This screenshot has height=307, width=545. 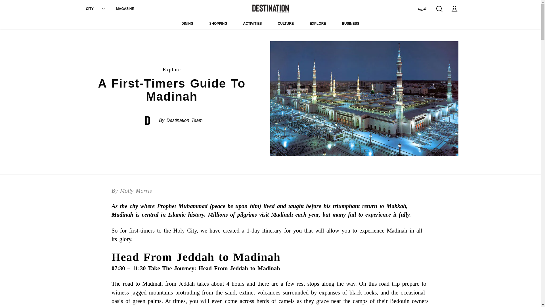 What do you see at coordinates (350, 24) in the screenshot?
I see `BUSINESS` at bounding box center [350, 24].